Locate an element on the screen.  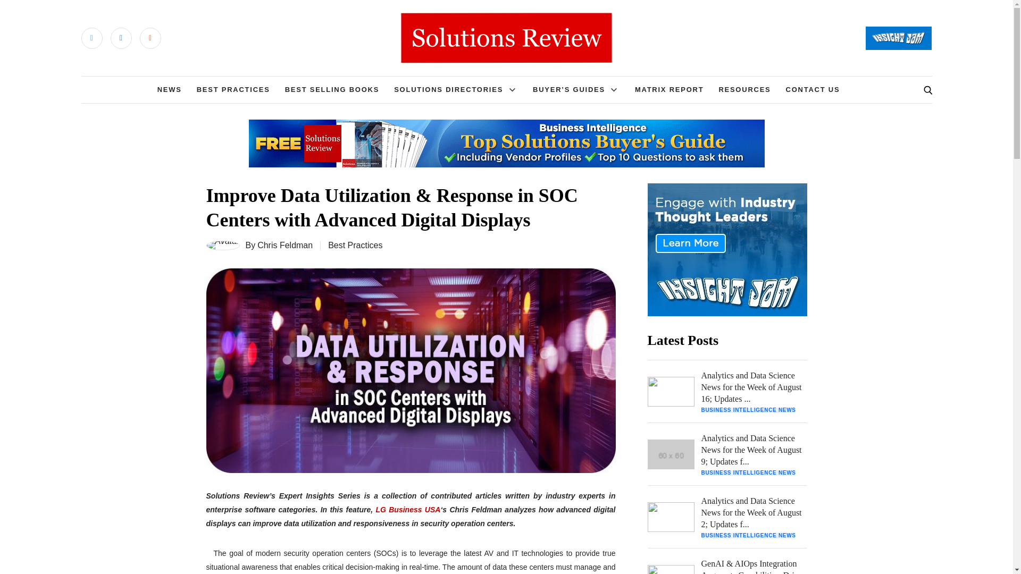
NEWS is located at coordinates (169, 89).